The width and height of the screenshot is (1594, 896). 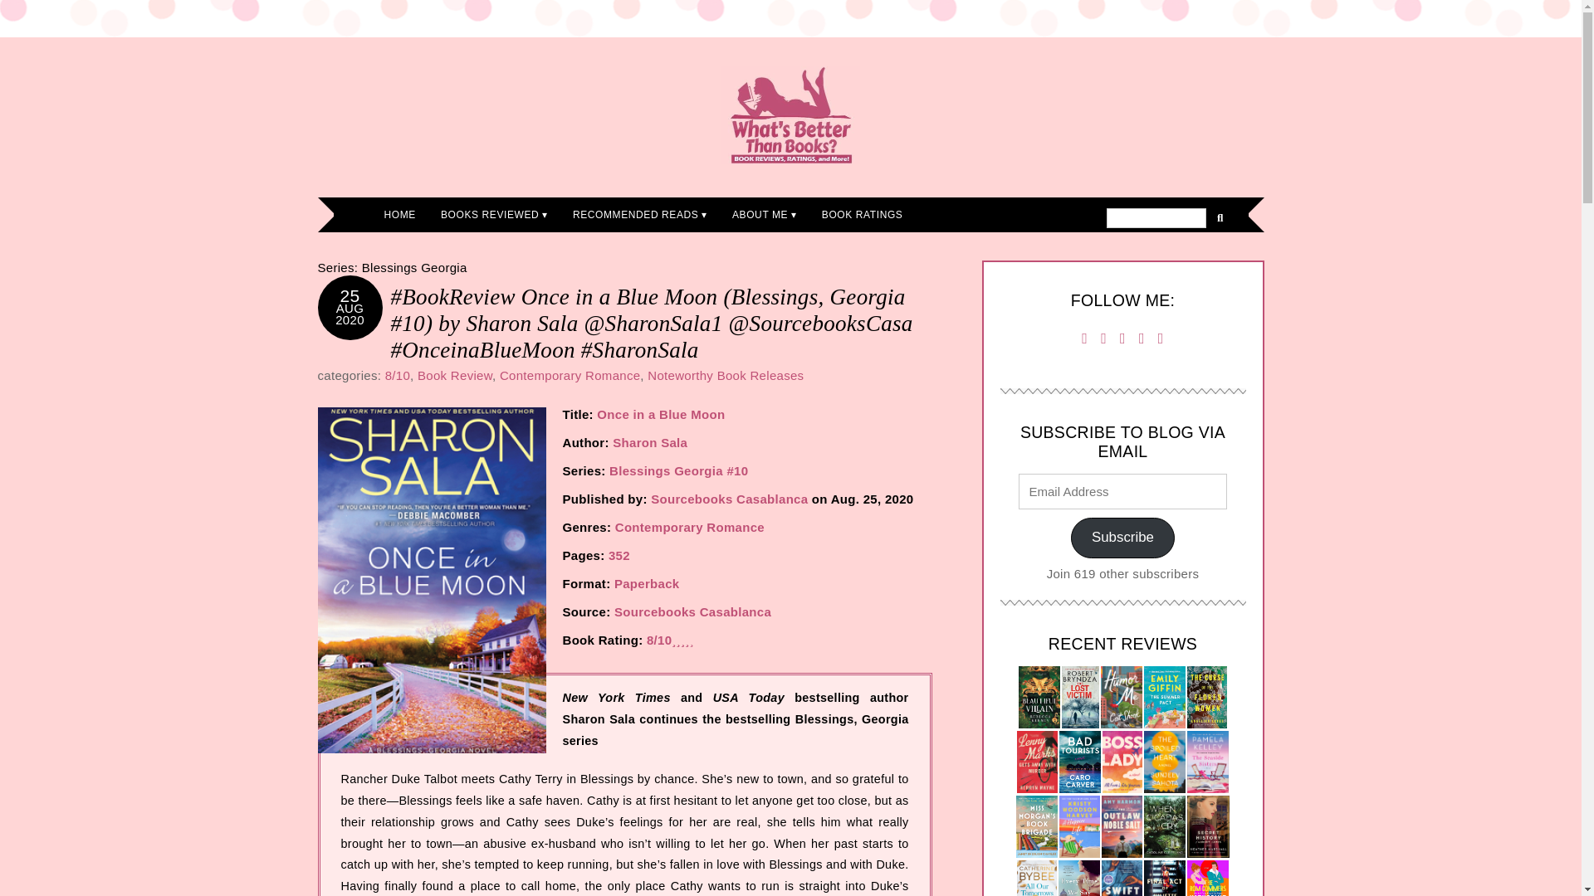 I want to click on Sourcebooks Casablanca, so click(x=692, y=612).